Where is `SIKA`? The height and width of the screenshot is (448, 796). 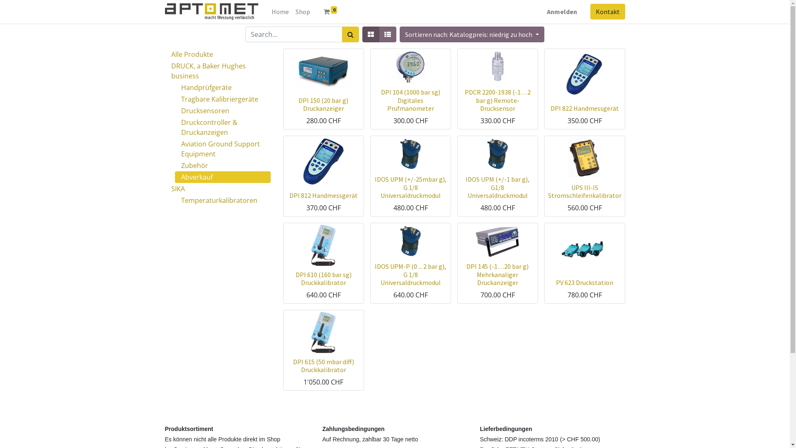 SIKA is located at coordinates (218, 189).